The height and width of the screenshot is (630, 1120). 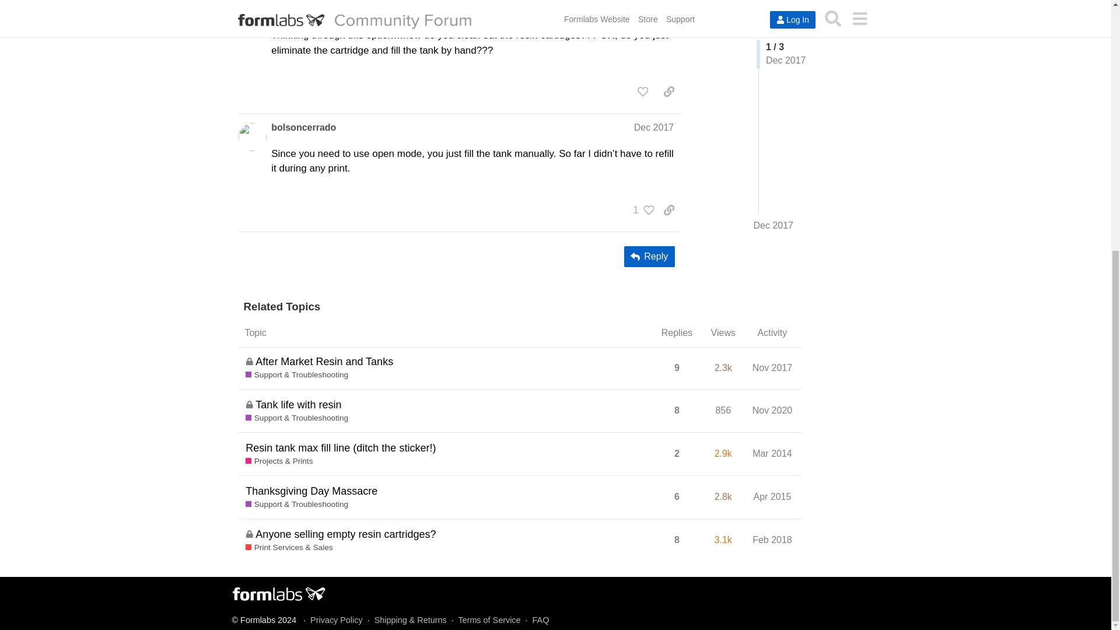 I want to click on Tank life with resin, so click(x=298, y=405).